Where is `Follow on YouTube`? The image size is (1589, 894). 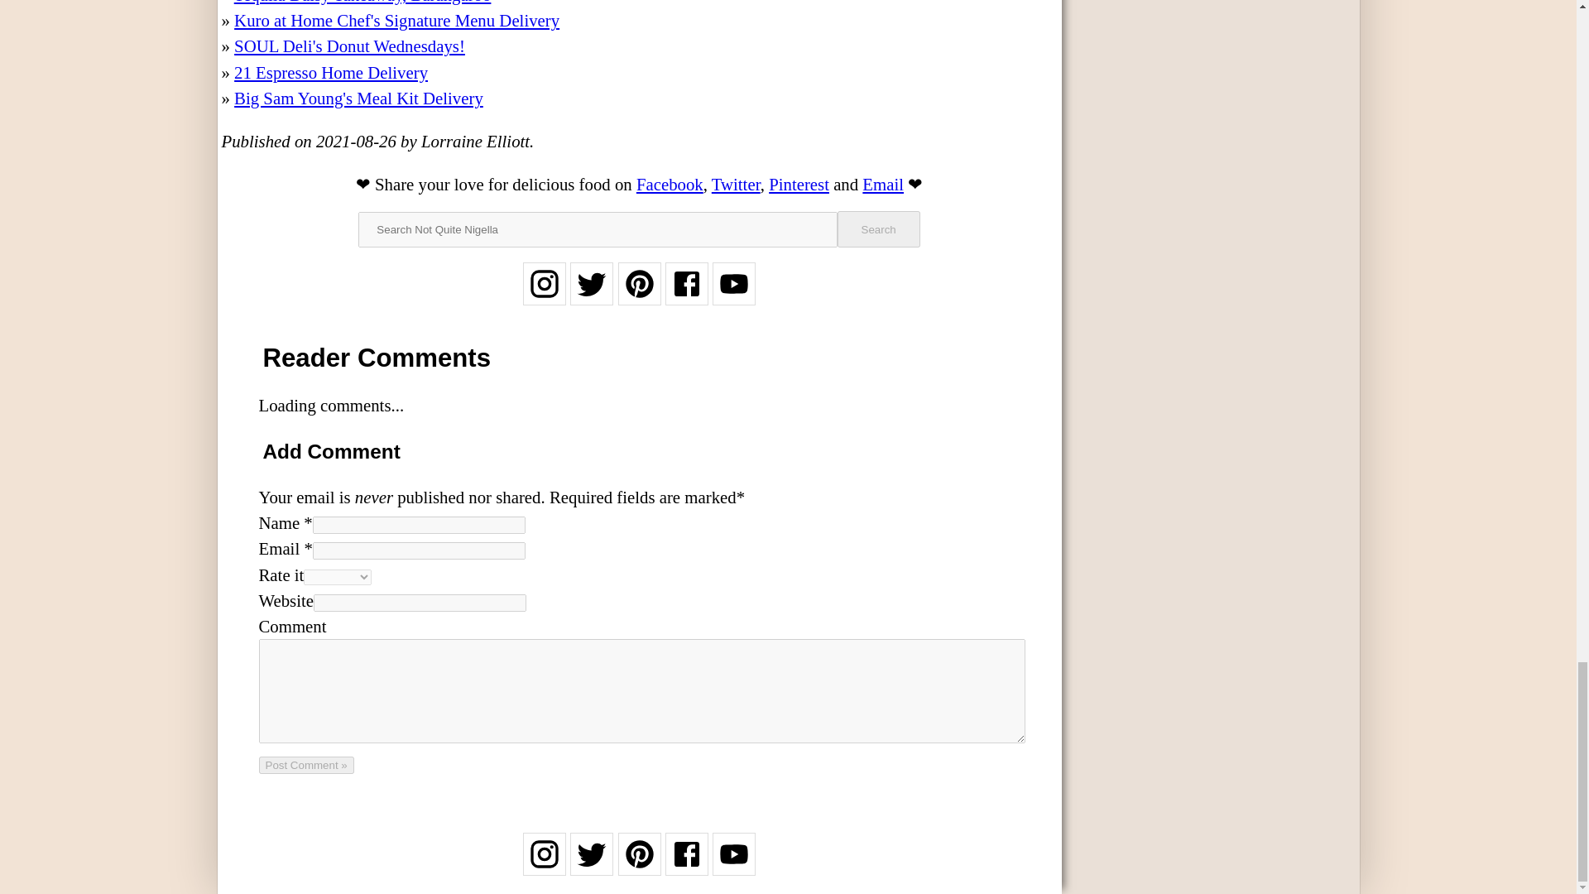 Follow on YouTube is located at coordinates (733, 864).